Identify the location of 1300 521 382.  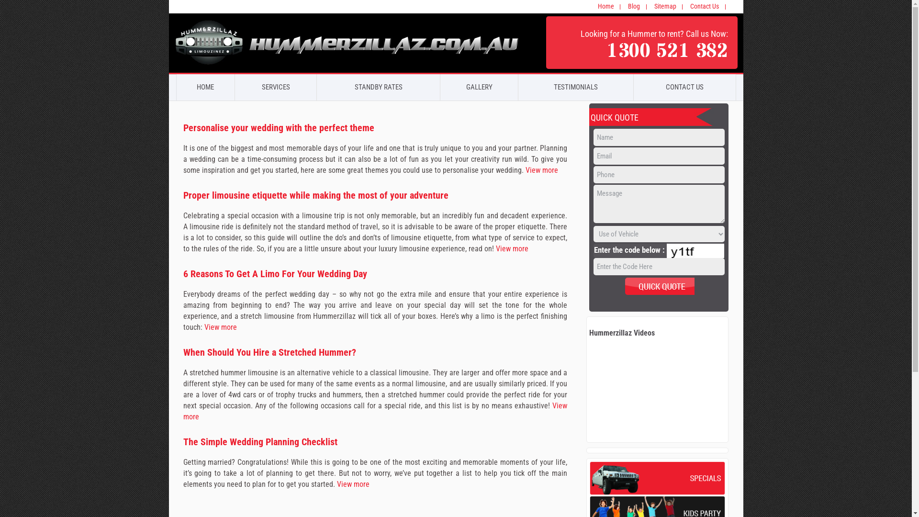
(667, 53).